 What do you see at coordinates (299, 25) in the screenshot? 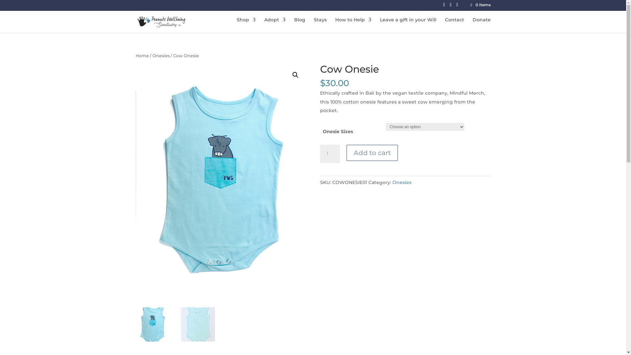
I see `Blog` at bounding box center [299, 25].